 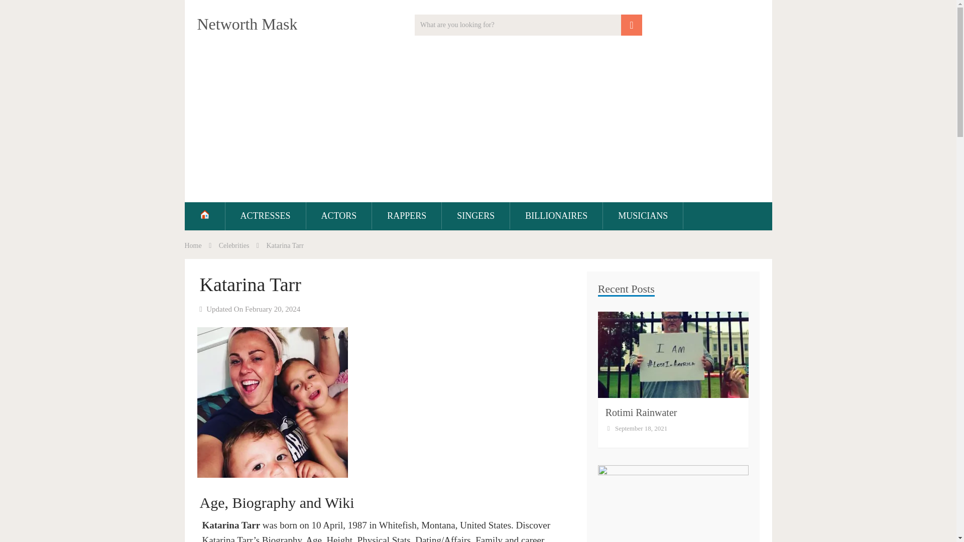 I want to click on Home, so click(x=193, y=245).